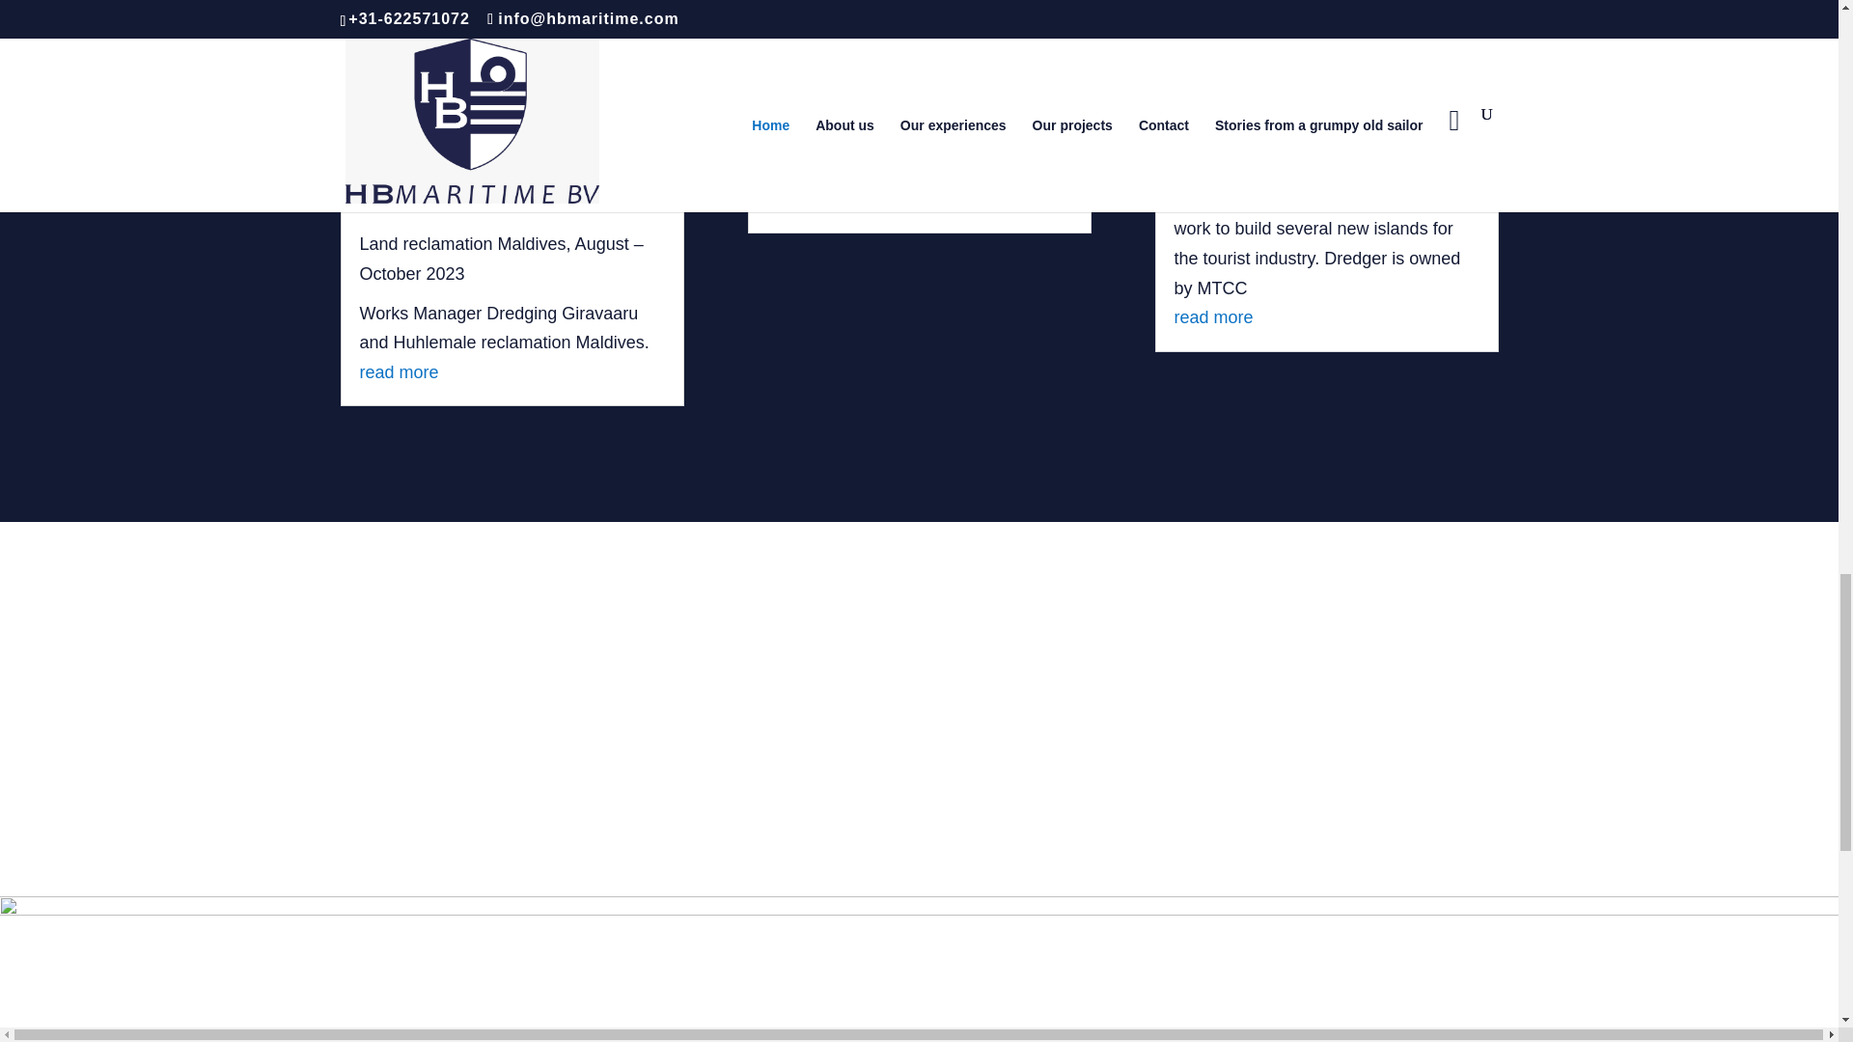 This screenshot has height=1042, width=1853. Describe the element at coordinates (805, 199) in the screenshot. I see `read more` at that location.